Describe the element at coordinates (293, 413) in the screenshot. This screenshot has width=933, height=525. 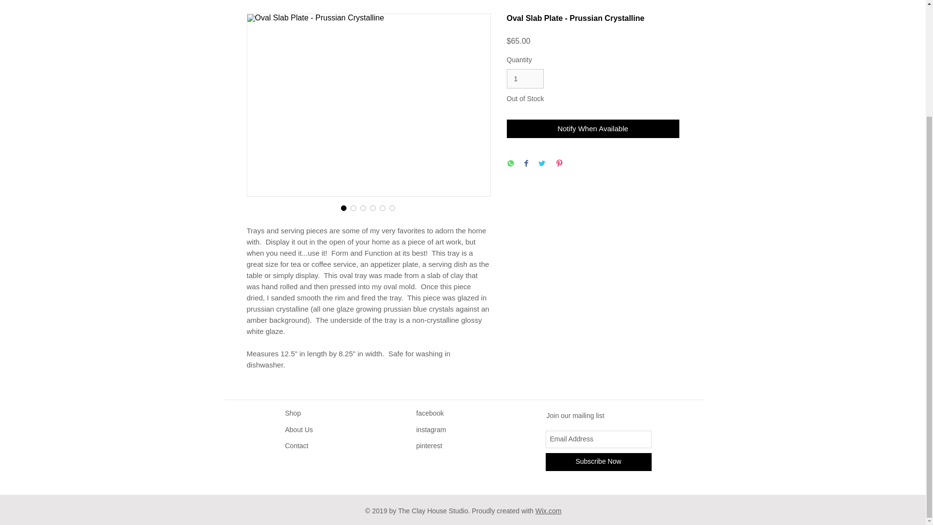
I see `Shop` at that location.